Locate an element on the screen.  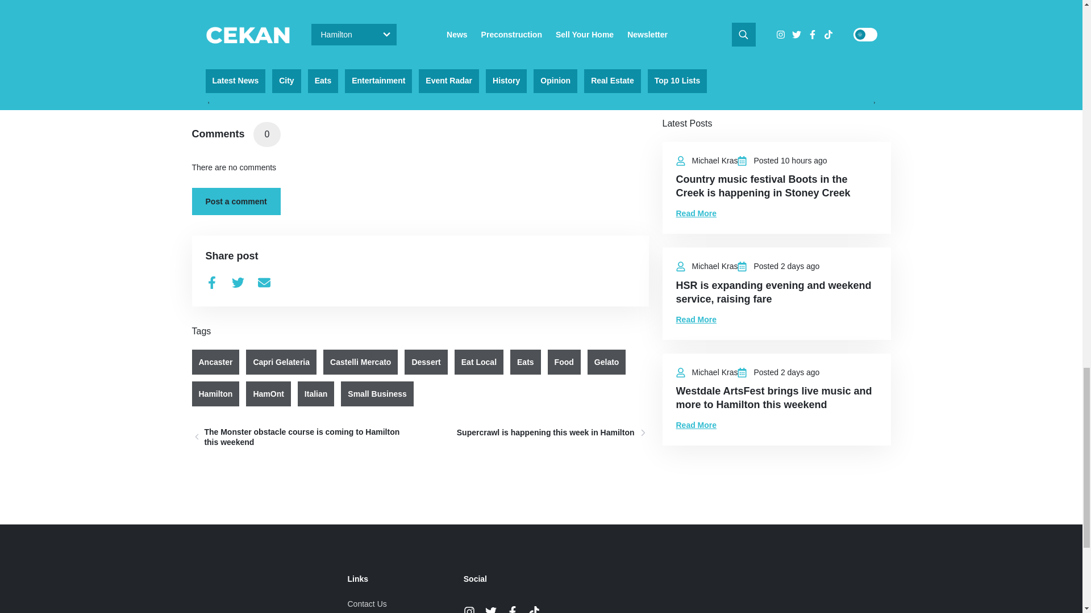
Post a comment is located at coordinates (236, 201).